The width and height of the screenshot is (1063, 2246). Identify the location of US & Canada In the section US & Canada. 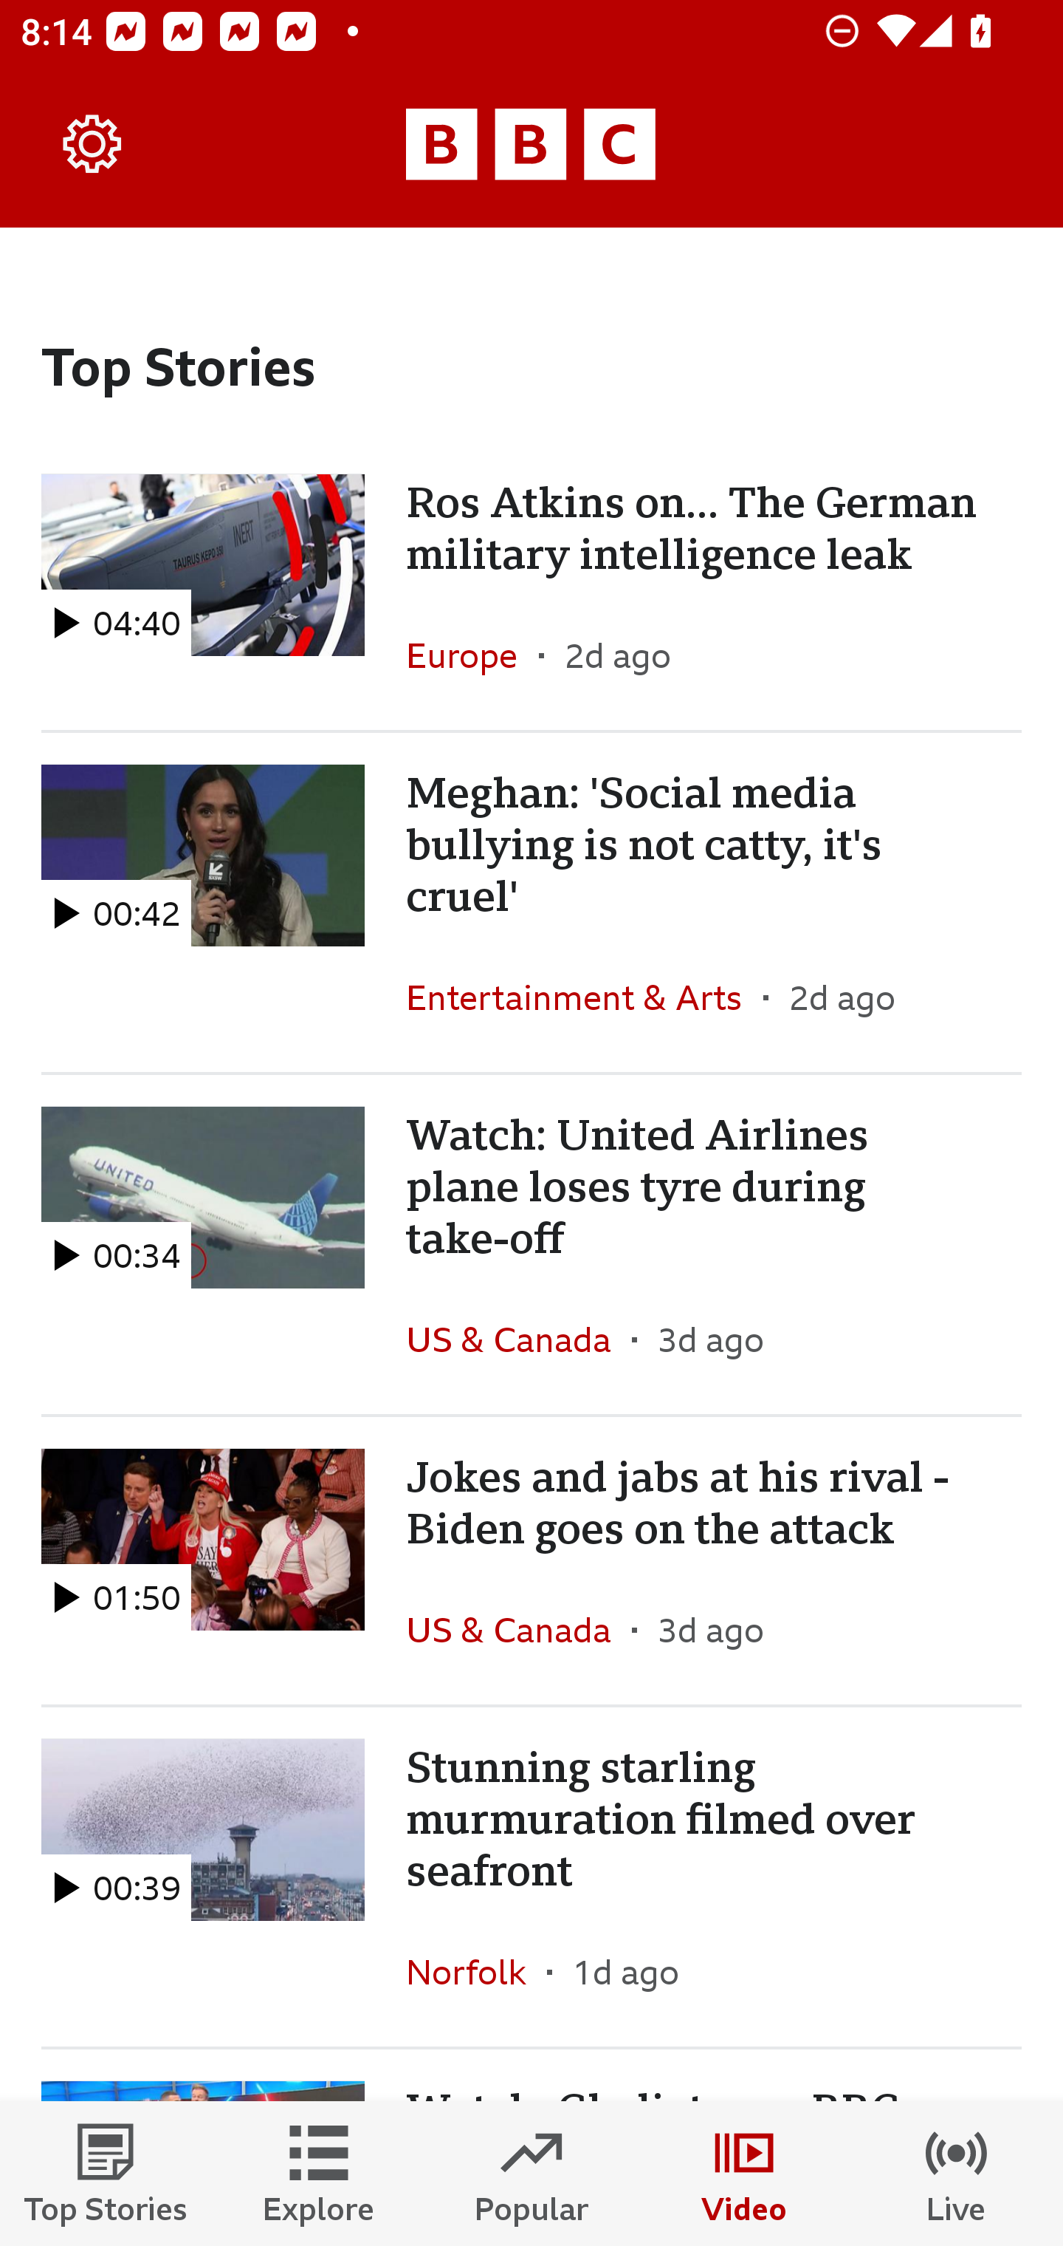
(518, 1629).